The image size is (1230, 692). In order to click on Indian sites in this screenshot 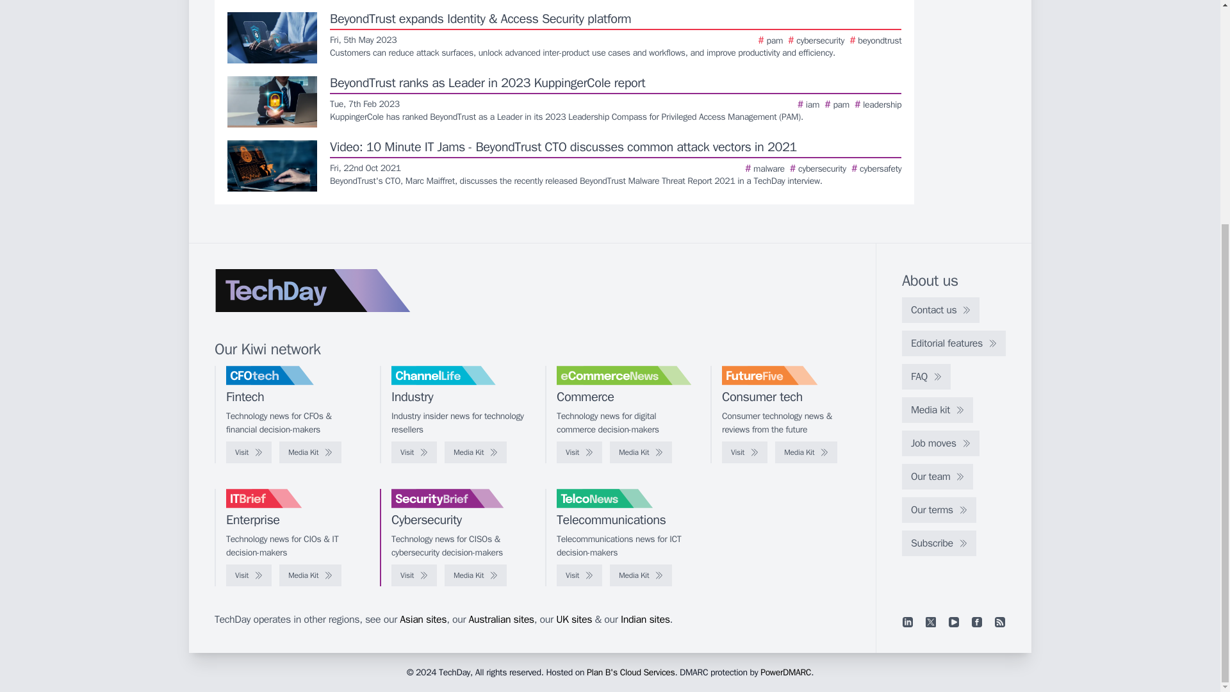, I will do `click(646, 619)`.